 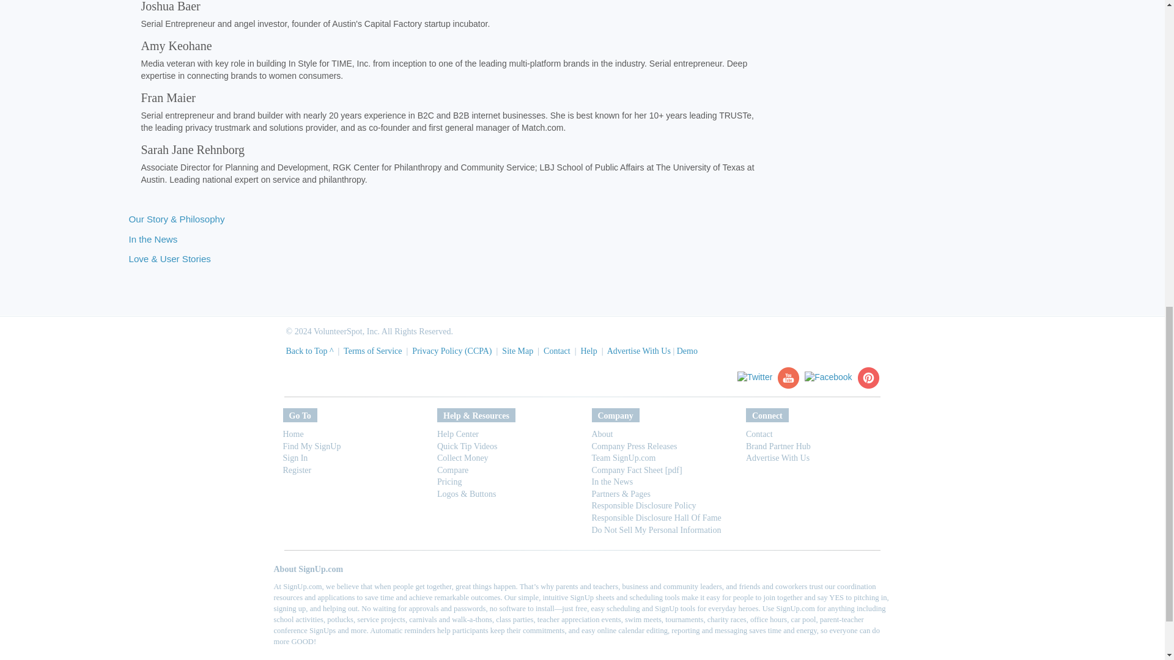 What do you see at coordinates (452, 470) in the screenshot?
I see `Compare` at bounding box center [452, 470].